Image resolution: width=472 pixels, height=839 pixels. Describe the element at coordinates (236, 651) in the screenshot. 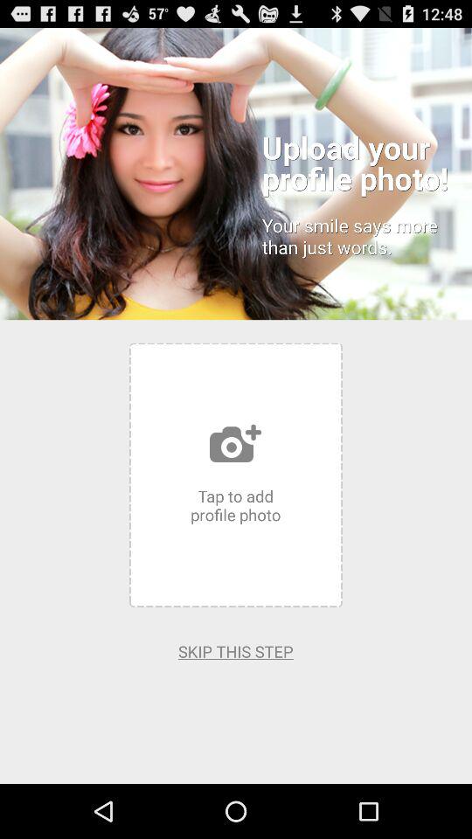

I see `select the skip this step app` at that location.